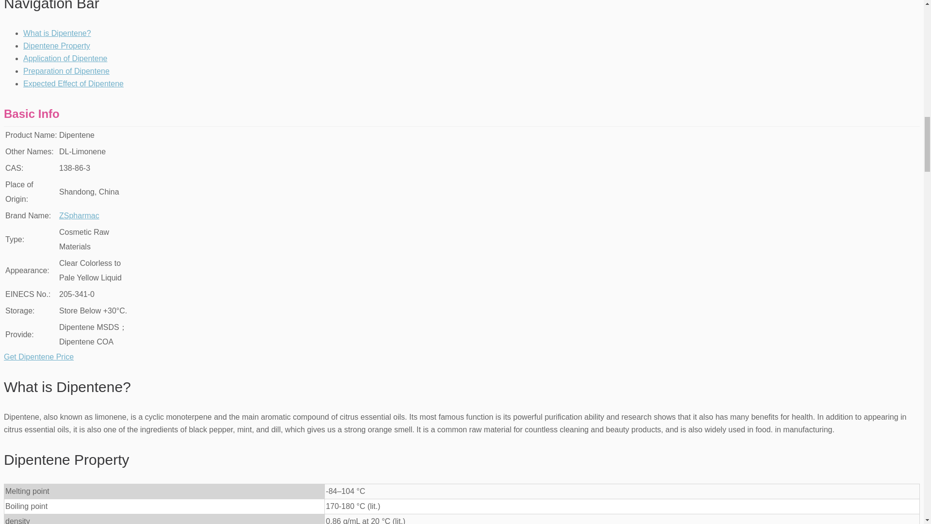 This screenshot has height=524, width=931. Describe the element at coordinates (80, 215) in the screenshot. I see `ZSpharmac` at that location.